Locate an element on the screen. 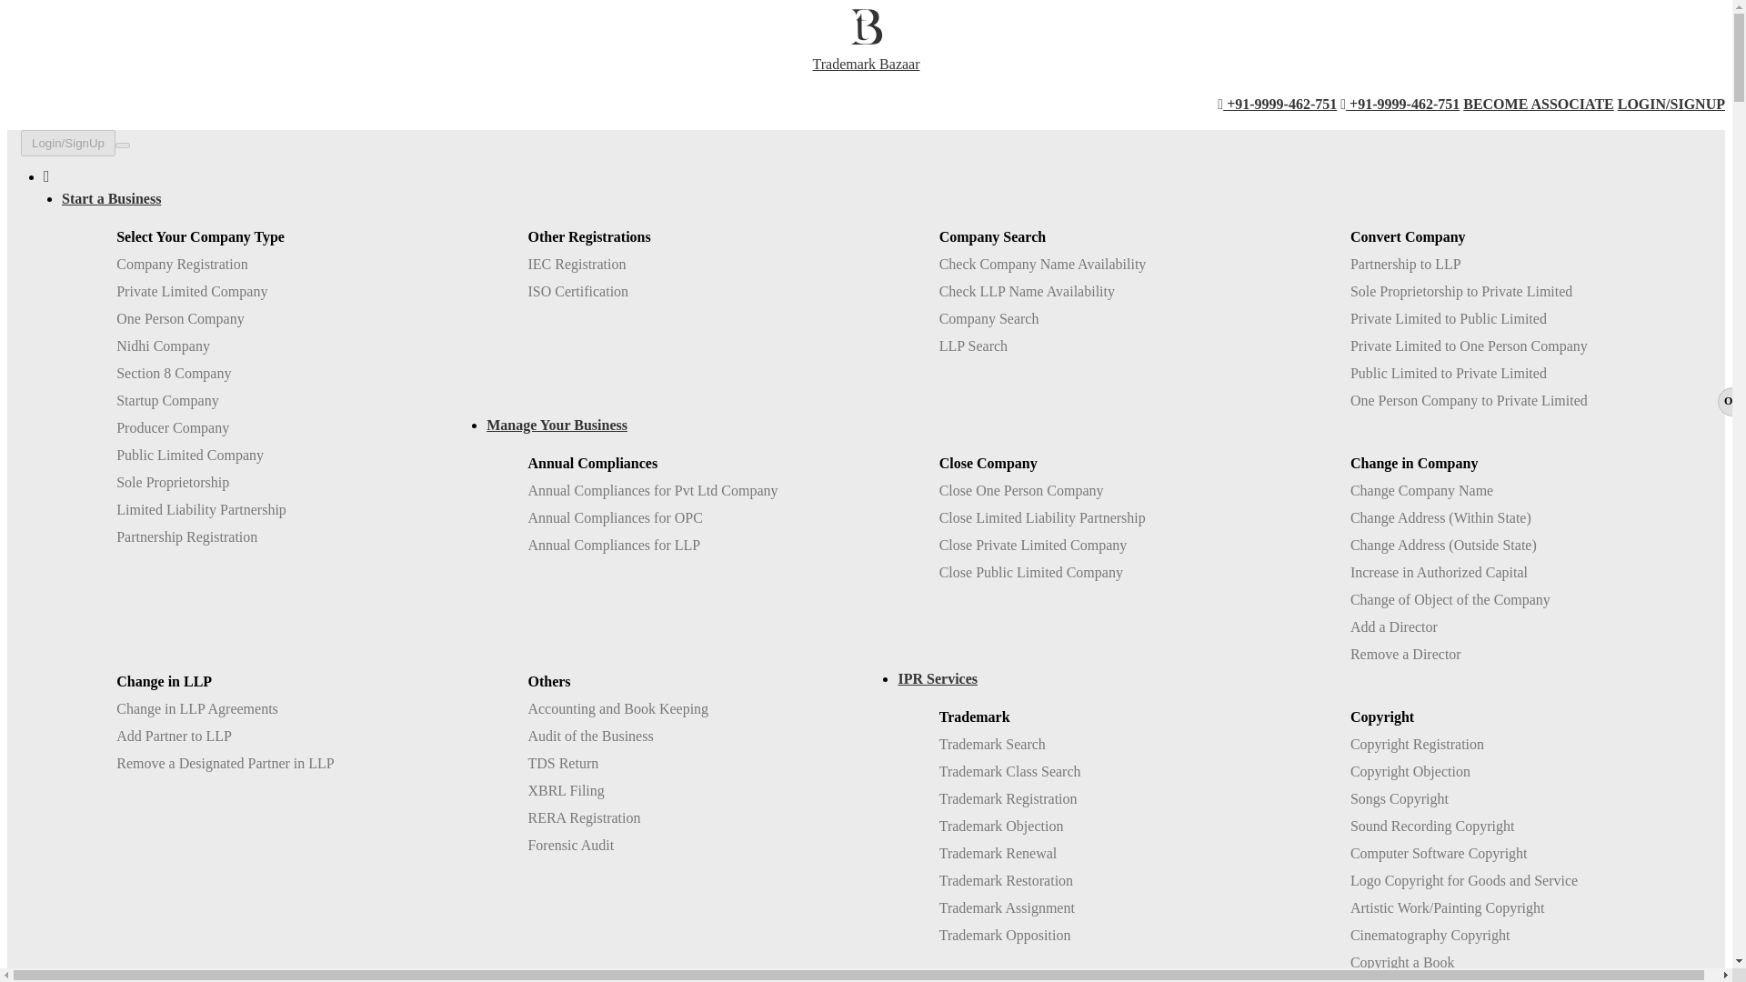  One Person Company is located at coordinates (180, 318).